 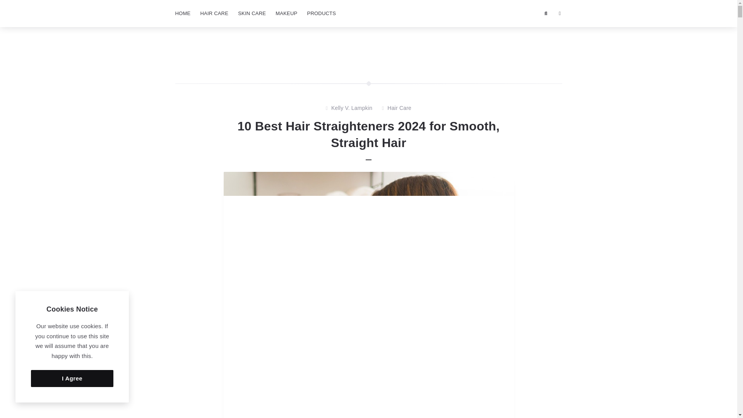 What do you see at coordinates (286, 14) in the screenshot?
I see `MAKEUP` at bounding box center [286, 14].